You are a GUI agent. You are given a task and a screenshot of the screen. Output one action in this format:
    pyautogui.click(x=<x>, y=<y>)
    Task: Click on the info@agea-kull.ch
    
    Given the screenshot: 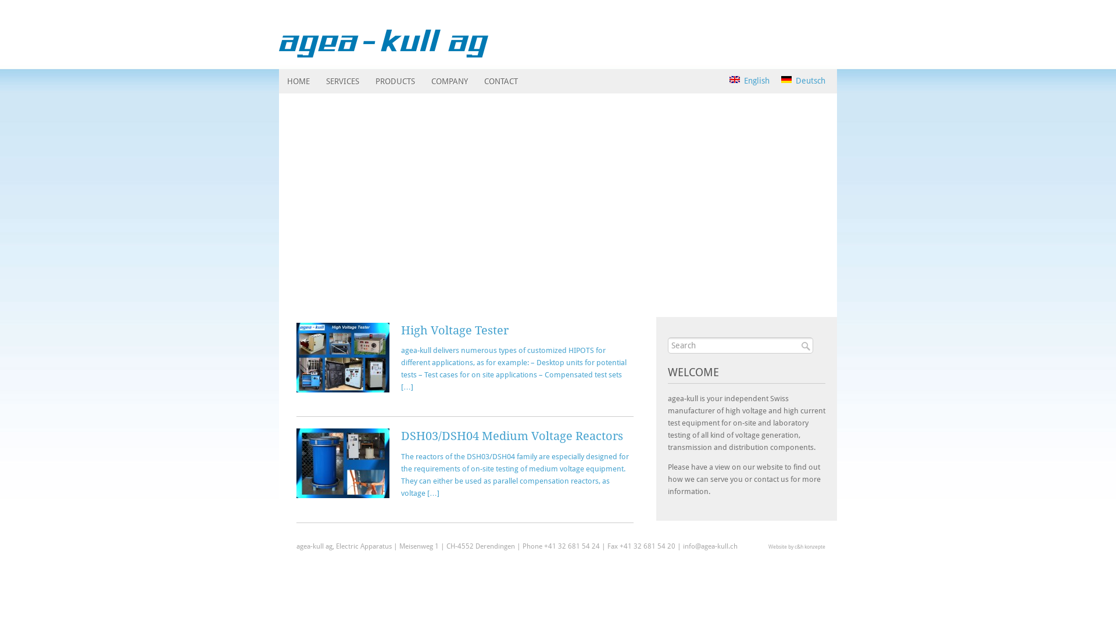 What is the action you would take?
    pyautogui.click(x=710, y=546)
    